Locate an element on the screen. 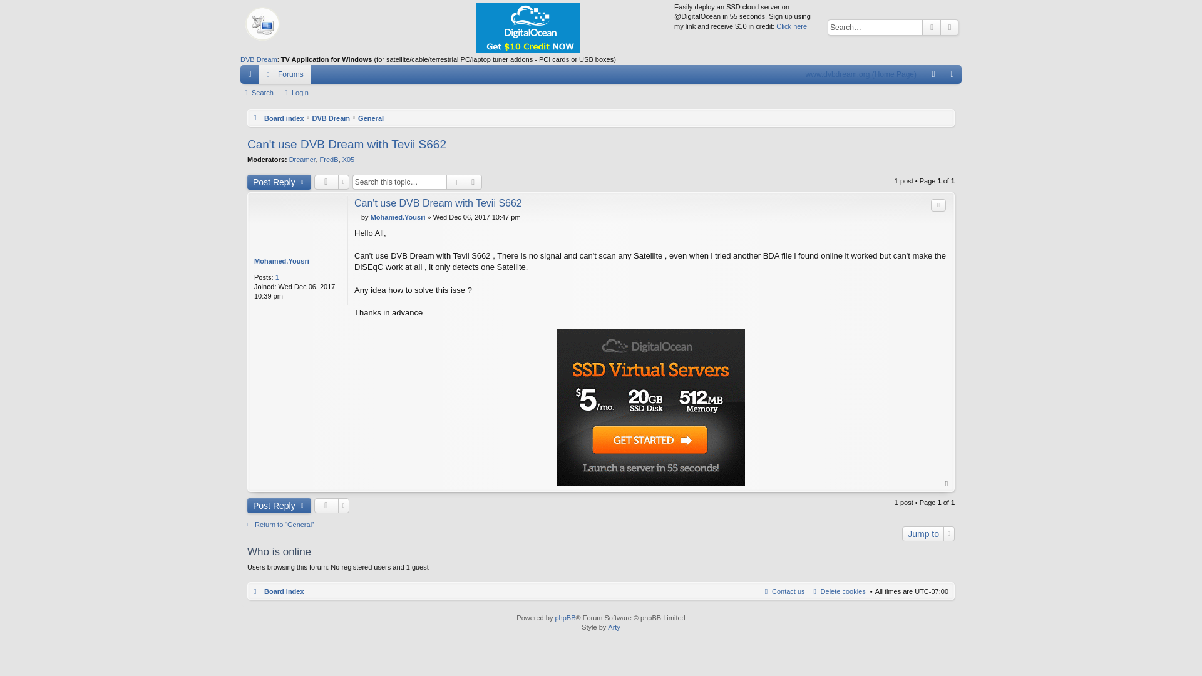  General is located at coordinates (371, 118).